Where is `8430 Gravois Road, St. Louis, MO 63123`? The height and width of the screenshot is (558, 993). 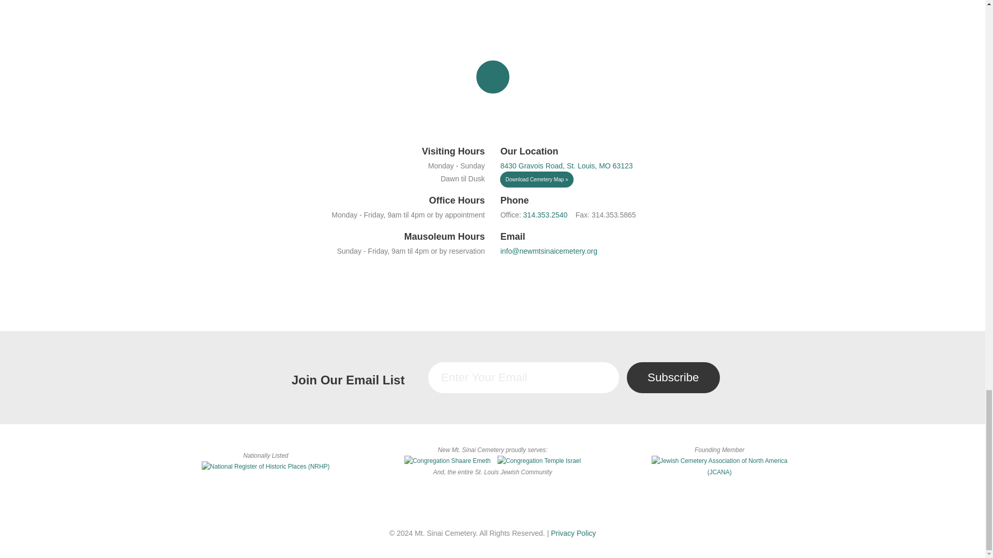
8430 Gravois Road, St. Louis, MO 63123 is located at coordinates (566, 166).